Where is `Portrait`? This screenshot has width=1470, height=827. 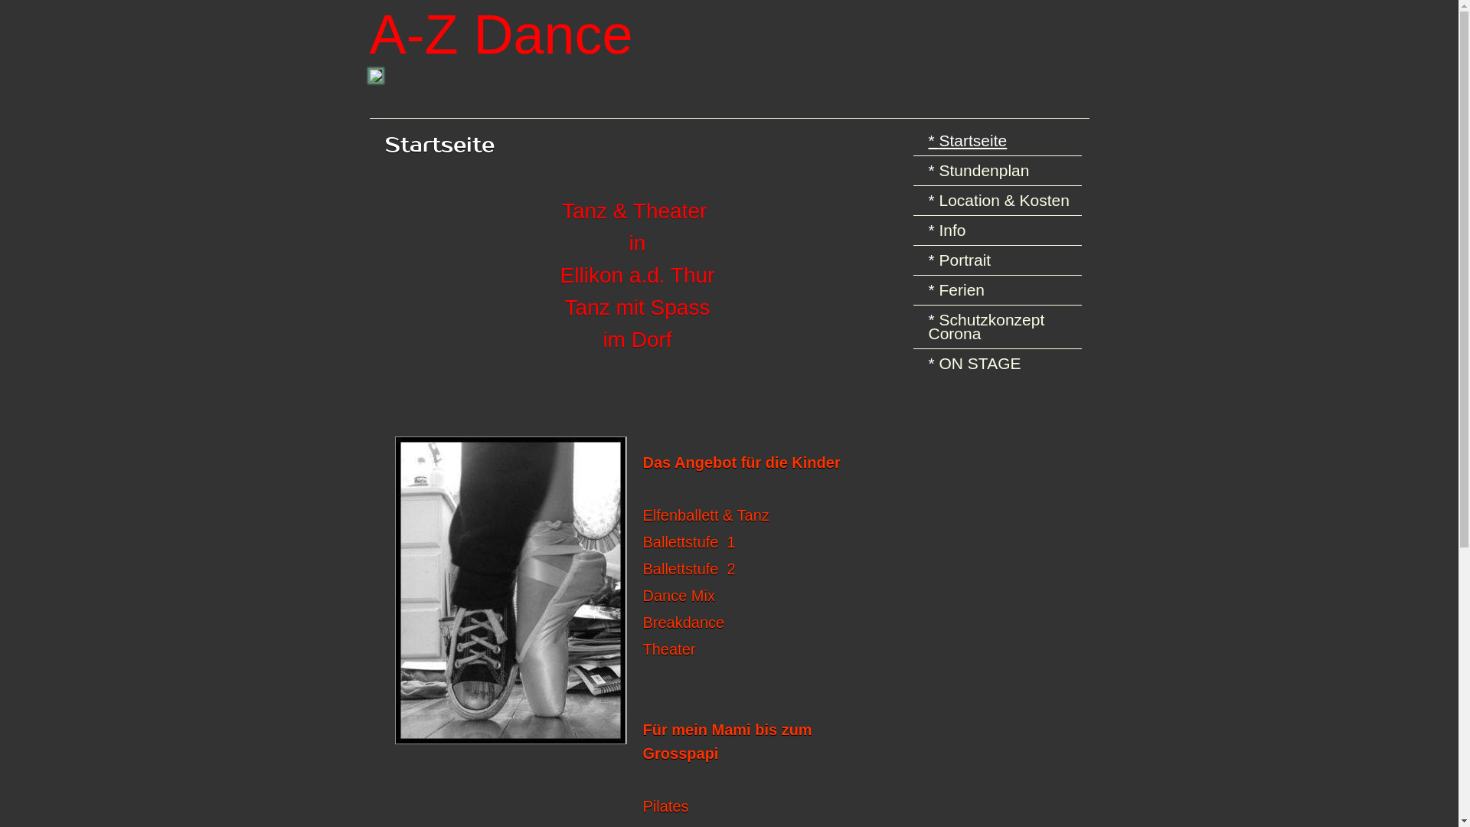
Portrait is located at coordinates (1001, 260).